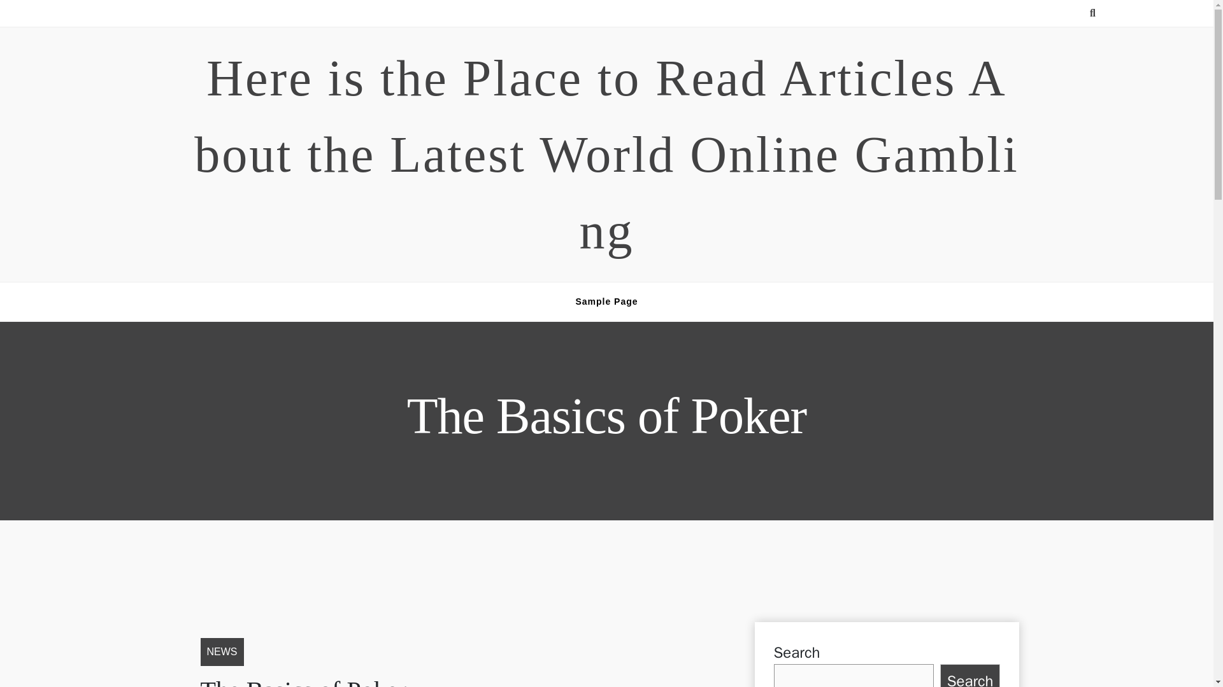 The width and height of the screenshot is (1223, 687). I want to click on Sample Page, so click(606, 302).